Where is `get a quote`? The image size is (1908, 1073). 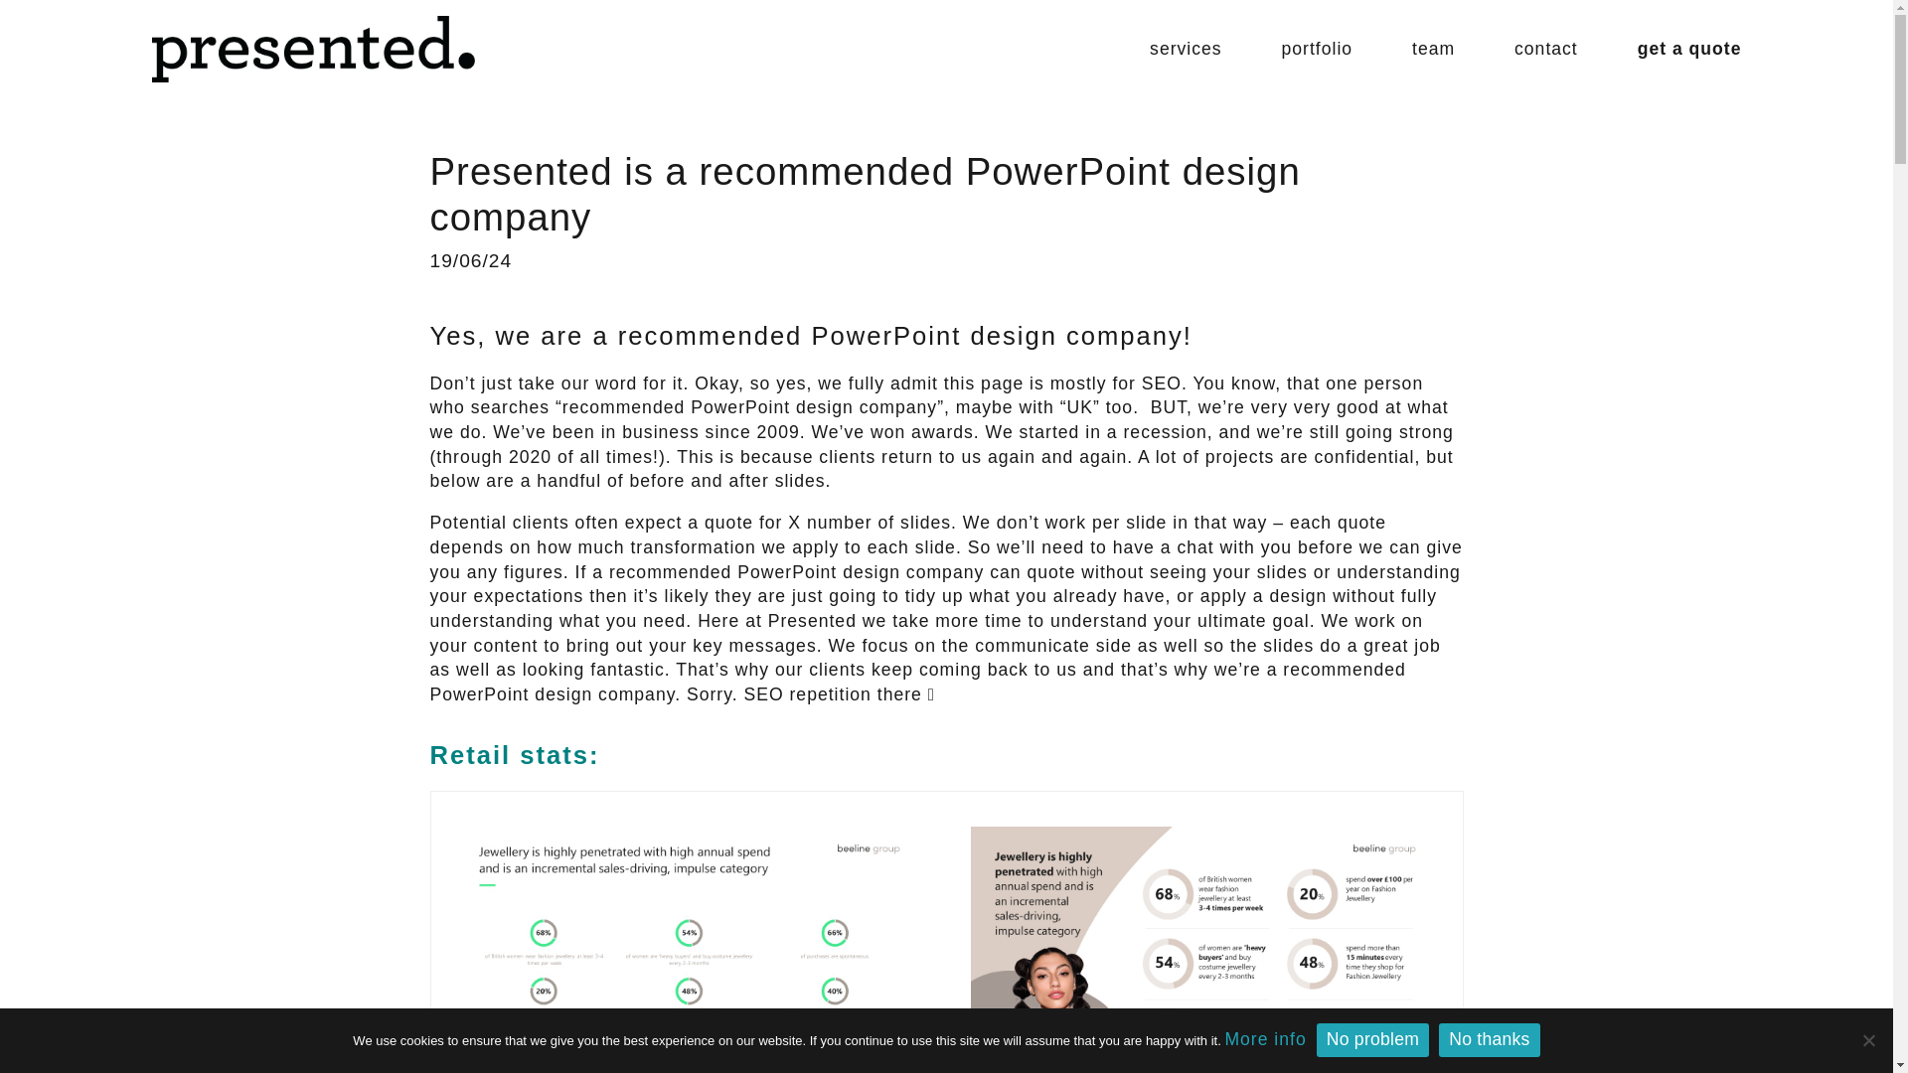
get a quote is located at coordinates (1689, 48).